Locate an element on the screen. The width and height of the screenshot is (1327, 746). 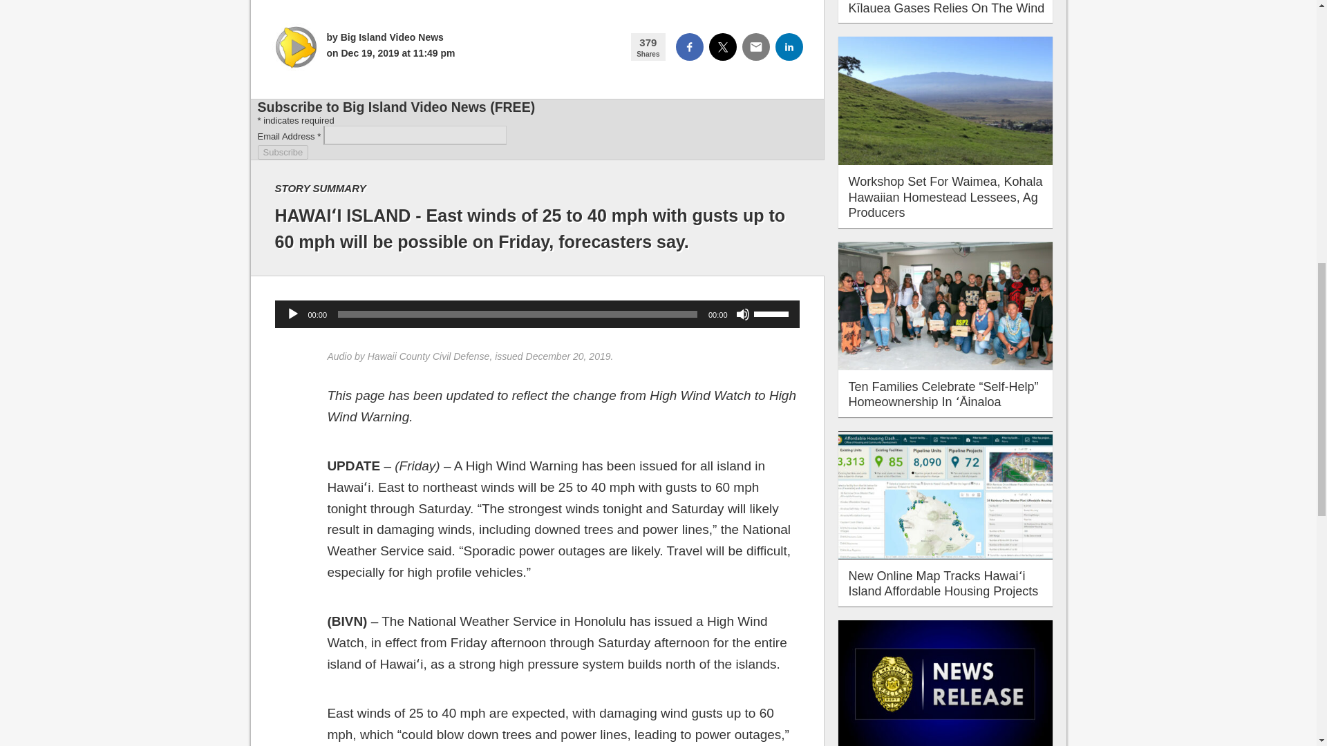
Play is located at coordinates (293, 314).